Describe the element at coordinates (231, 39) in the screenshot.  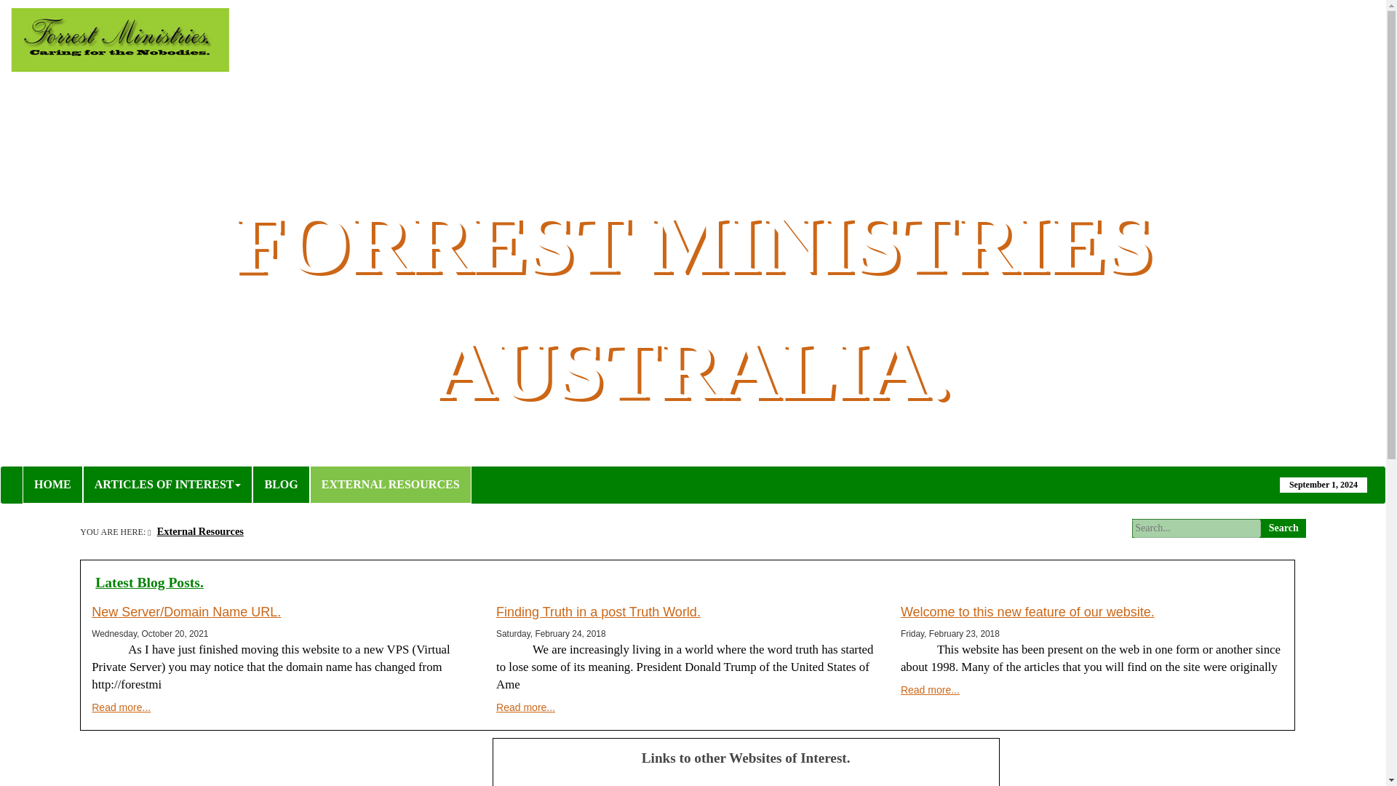
I see `Forrest Ministries Australia` at that location.